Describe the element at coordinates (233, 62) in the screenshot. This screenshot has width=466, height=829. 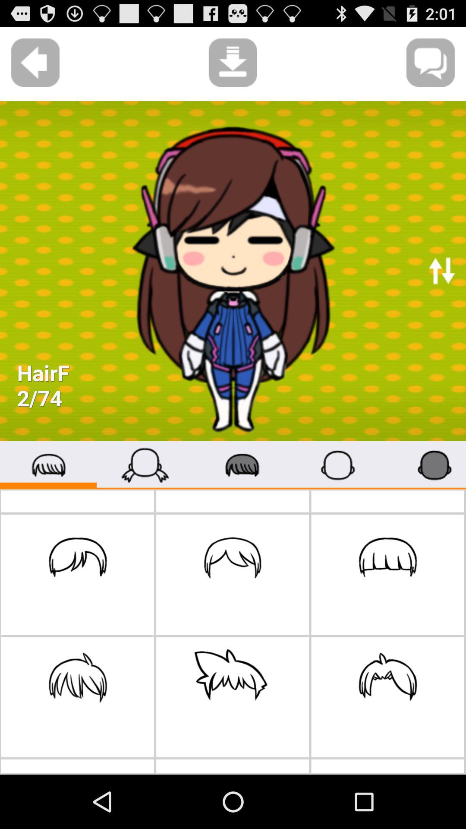
I see `click the download icon at the top left to text message icon` at that location.